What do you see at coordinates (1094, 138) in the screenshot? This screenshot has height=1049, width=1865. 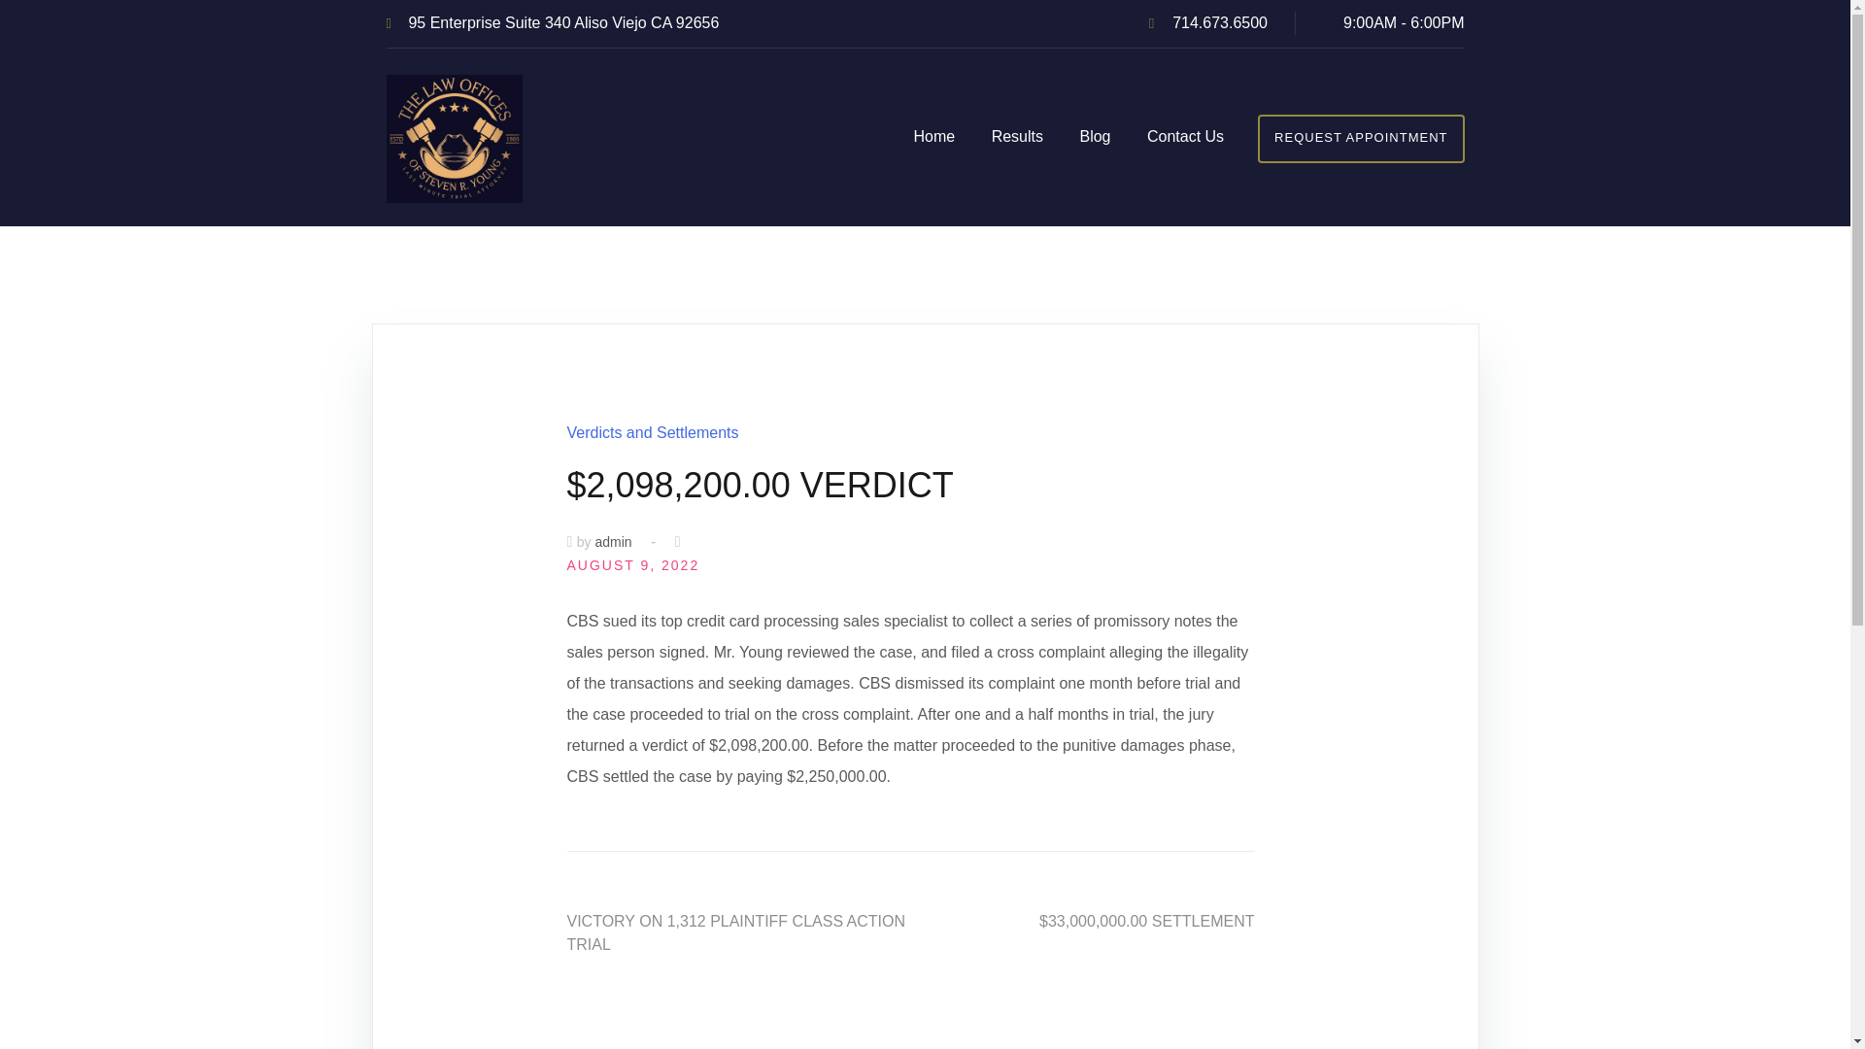 I see `Blog` at bounding box center [1094, 138].